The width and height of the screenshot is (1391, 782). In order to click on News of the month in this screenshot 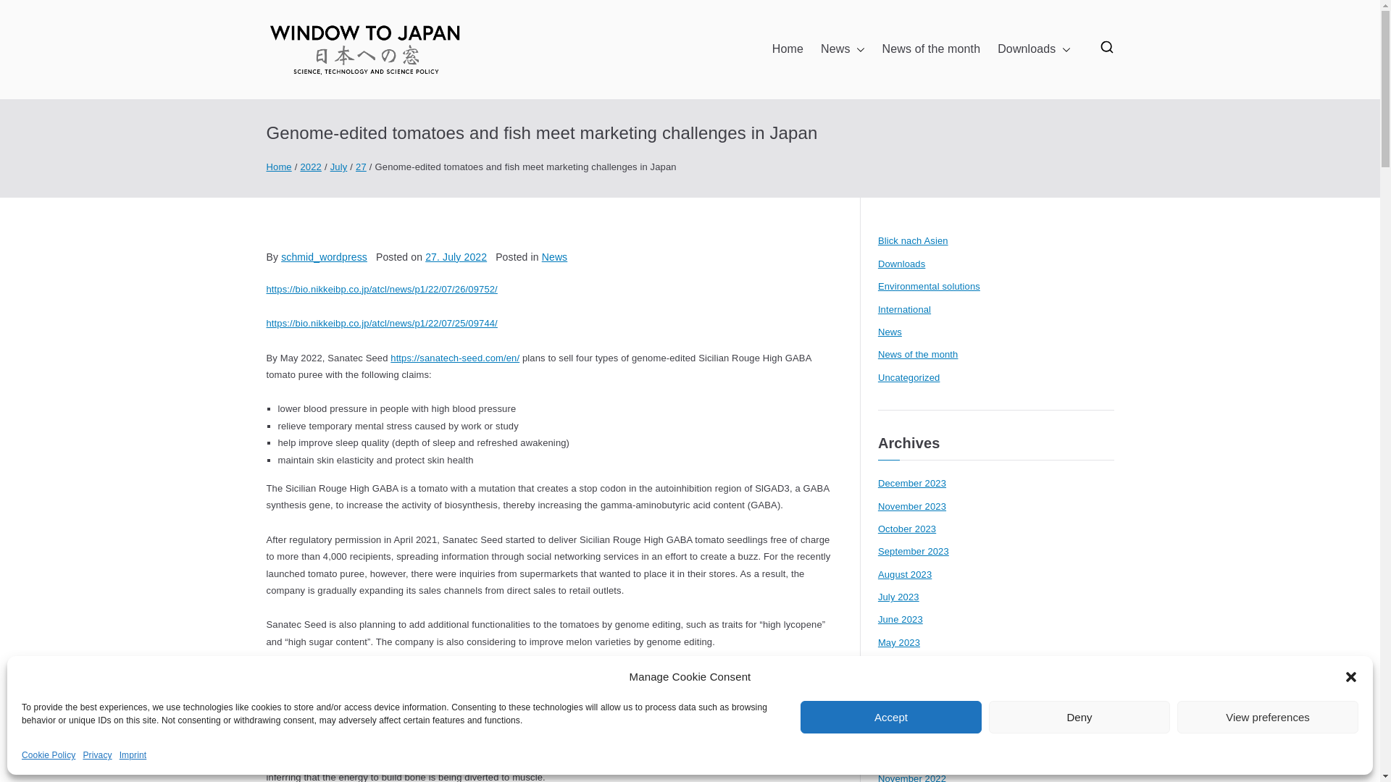, I will do `click(931, 49)`.